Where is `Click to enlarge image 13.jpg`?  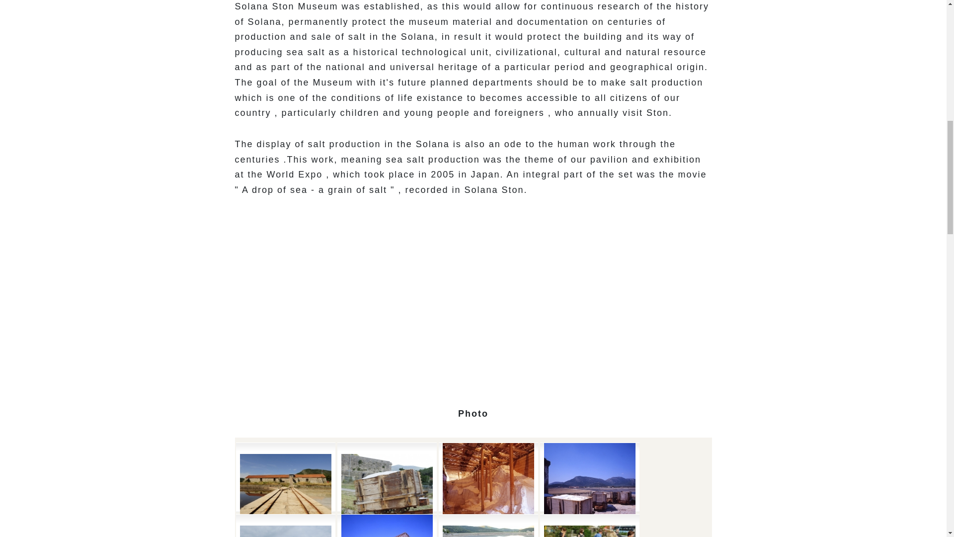
Click to enlarge image 13.jpg is located at coordinates (589, 526).